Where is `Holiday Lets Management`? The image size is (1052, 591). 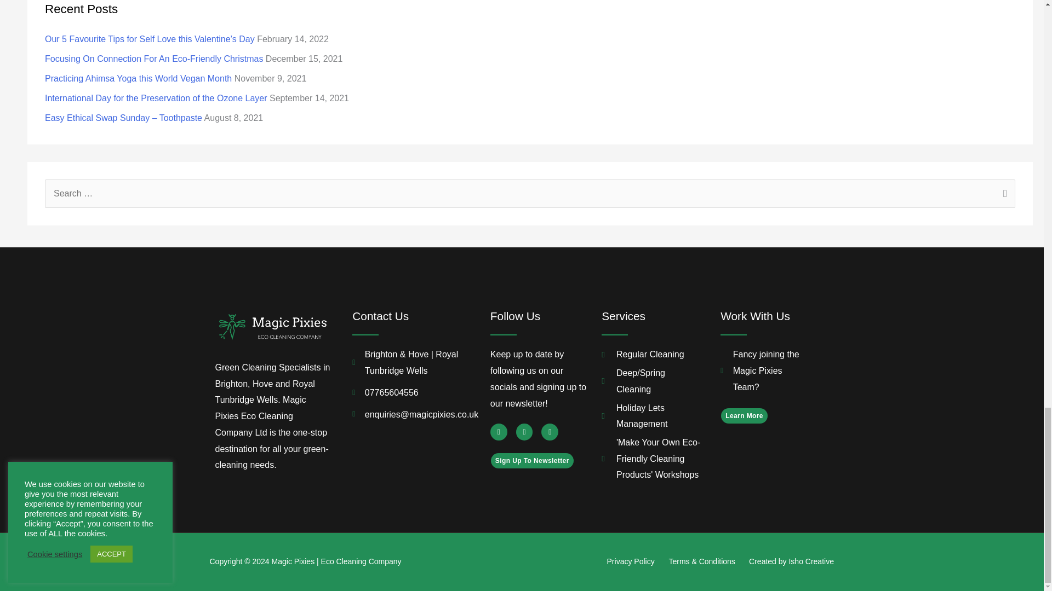 Holiday Lets Management is located at coordinates (651, 416).